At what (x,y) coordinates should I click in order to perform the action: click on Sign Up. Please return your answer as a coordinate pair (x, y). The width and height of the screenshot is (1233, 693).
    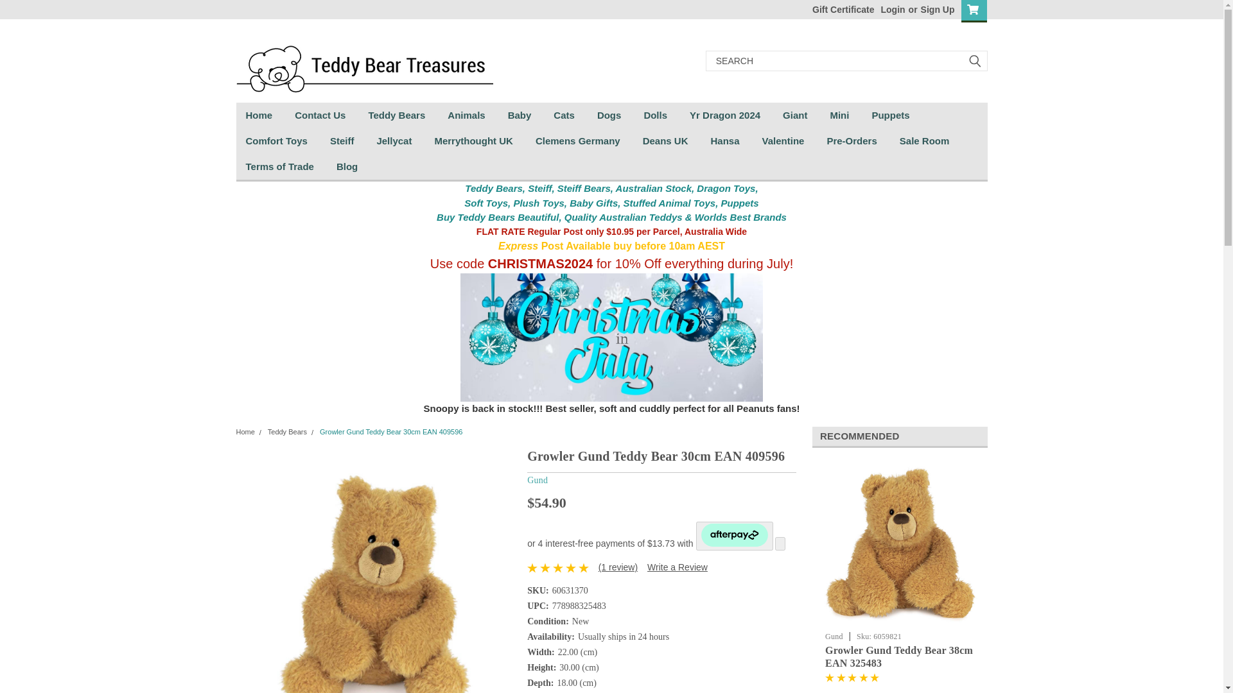
    Looking at the image, I should click on (936, 10).